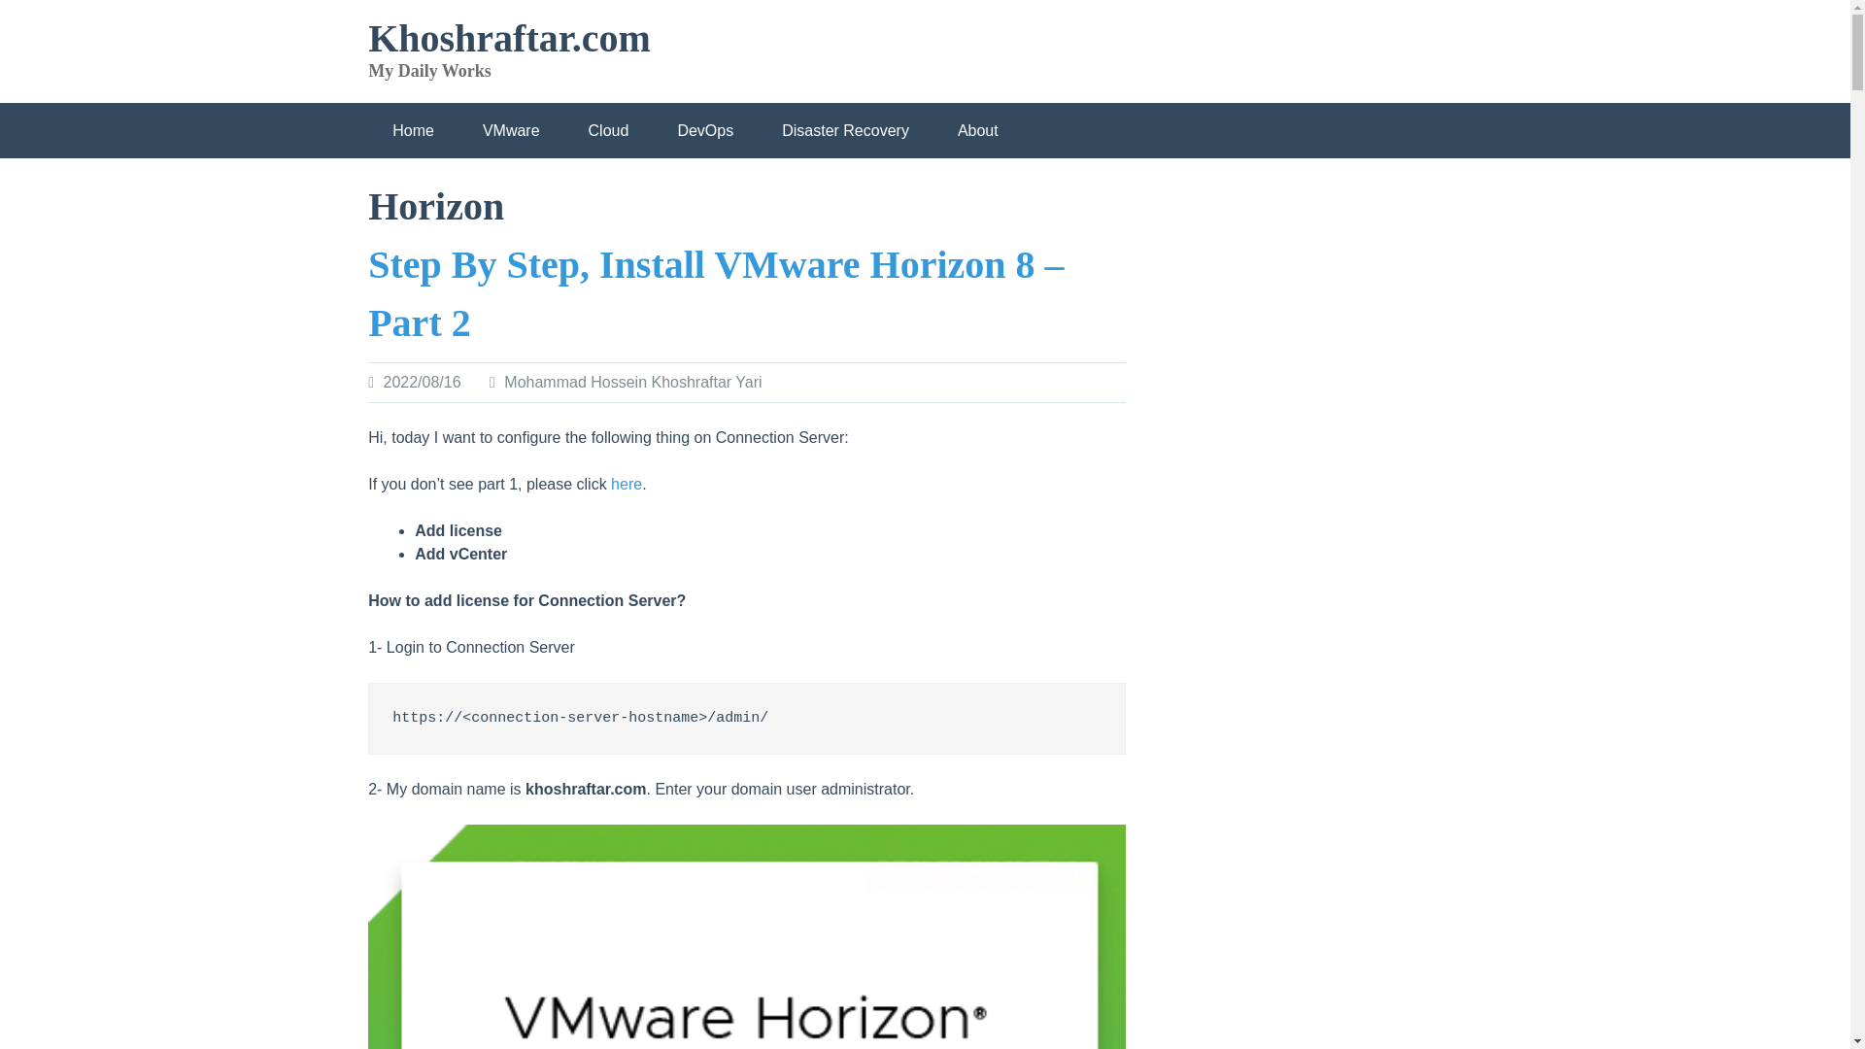 Image resolution: width=1865 pixels, height=1049 pixels. What do you see at coordinates (609, 130) in the screenshot?
I see `Cloud` at bounding box center [609, 130].